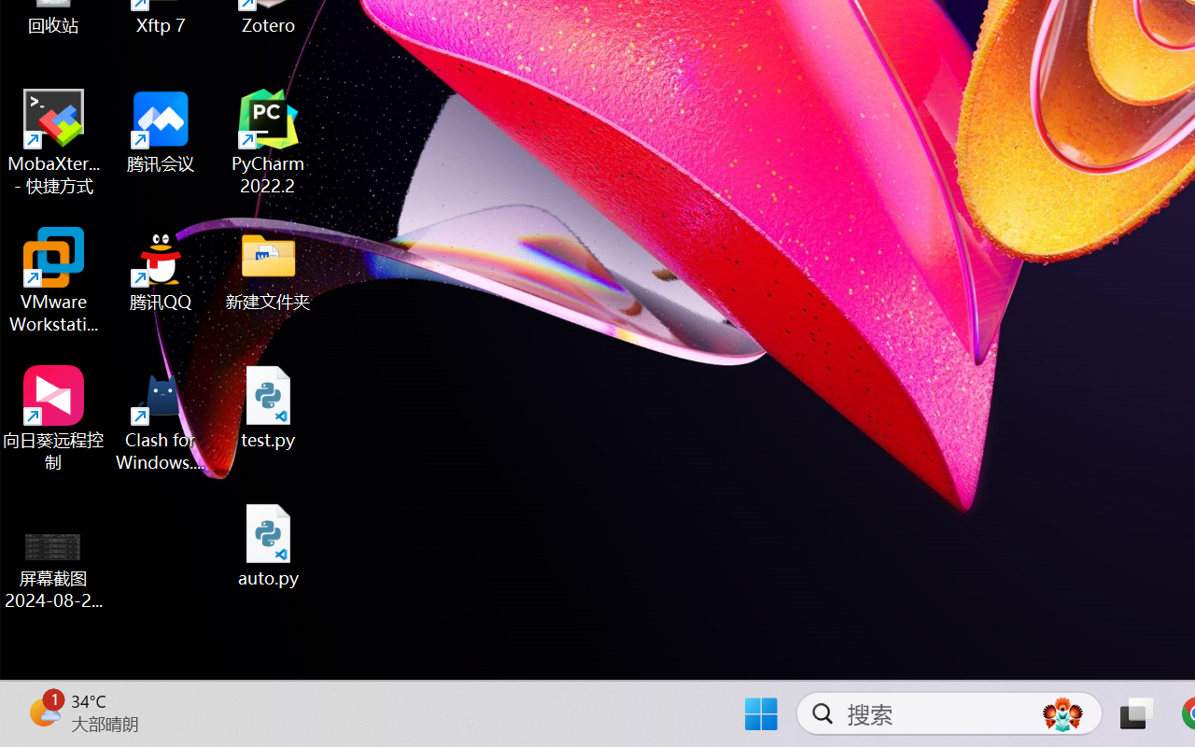 The image size is (1195, 747). Describe the element at coordinates (54, 280) in the screenshot. I see `VMware Workstation Pro` at that location.